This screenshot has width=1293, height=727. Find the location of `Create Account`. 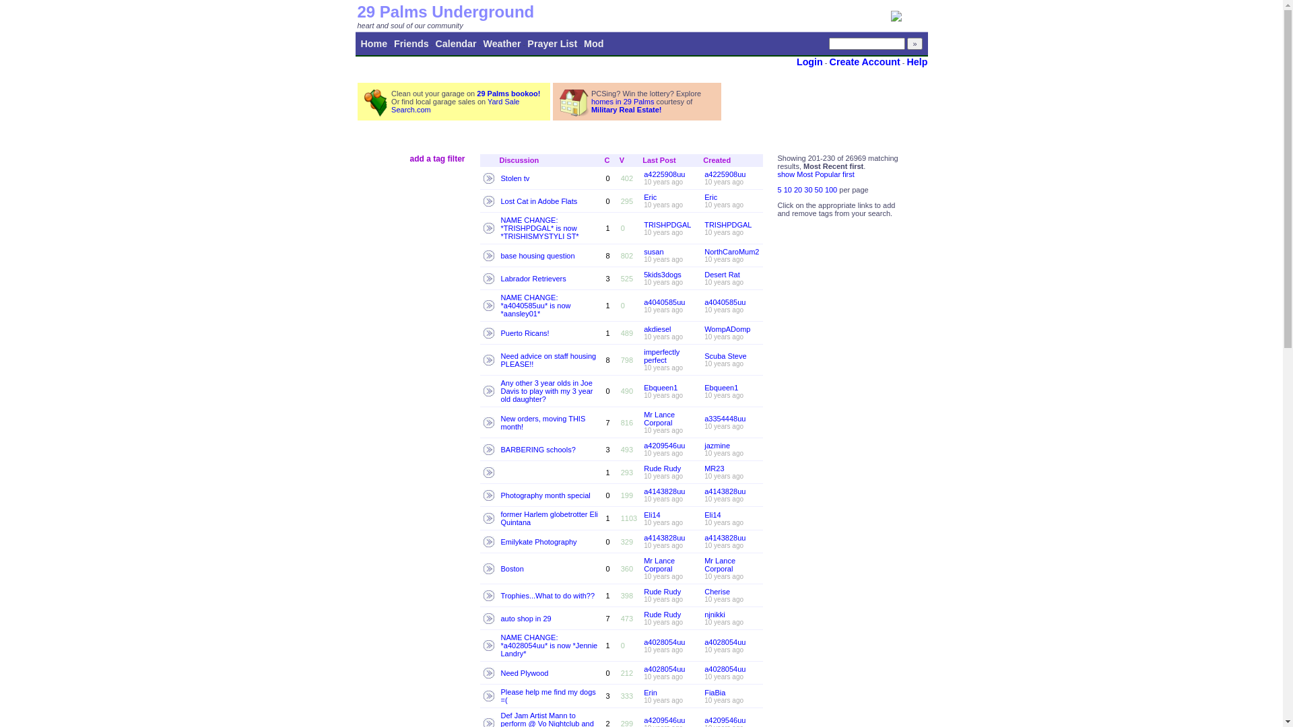

Create Account is located at coordinates (865, 62).